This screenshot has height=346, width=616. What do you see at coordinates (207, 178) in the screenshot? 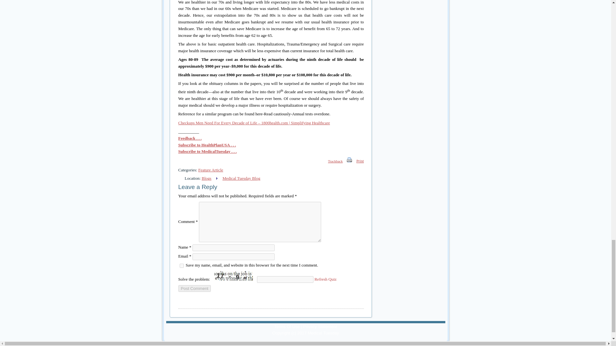
I see `Blogs` at bounding box center [207, 178].